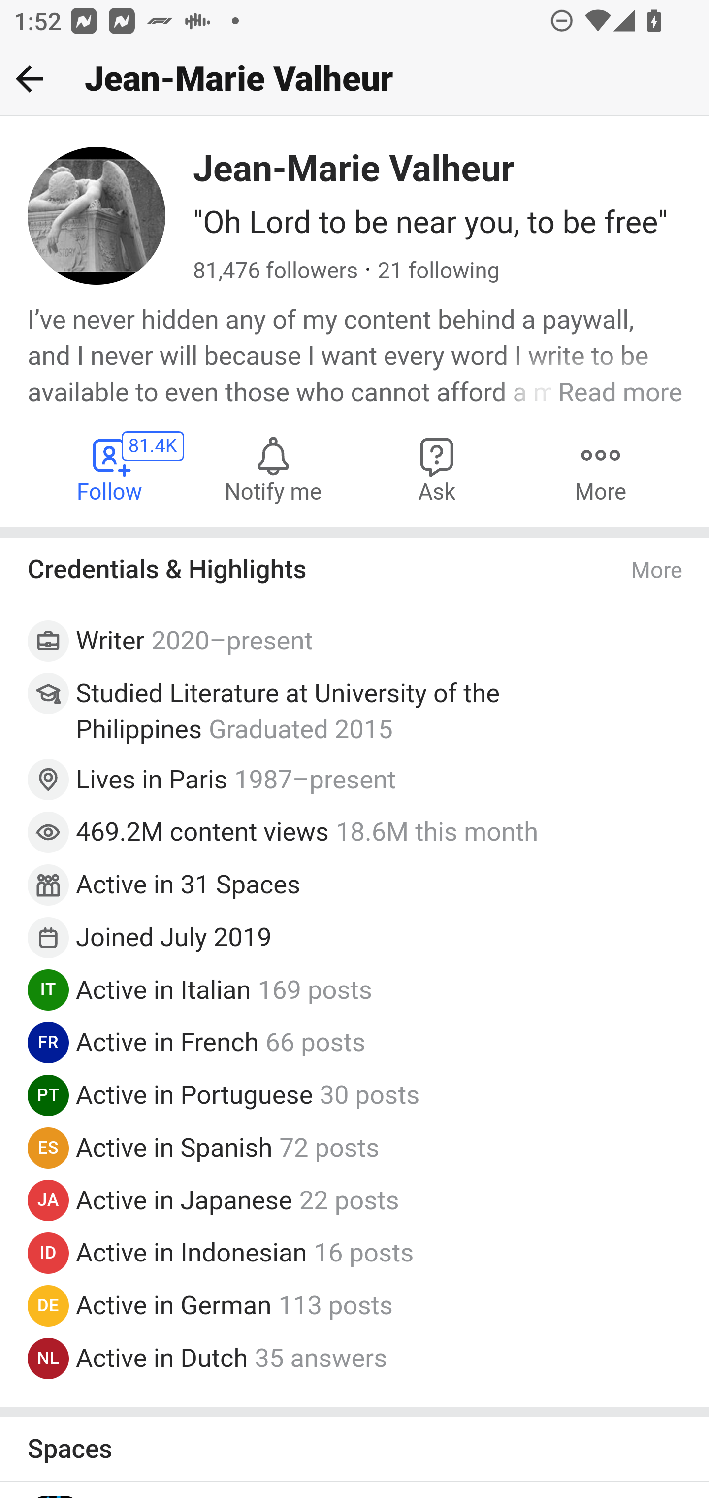 The width and height of the screenshot is (709, 1498). I want to click on 81,476 followers, so click(276, 272).